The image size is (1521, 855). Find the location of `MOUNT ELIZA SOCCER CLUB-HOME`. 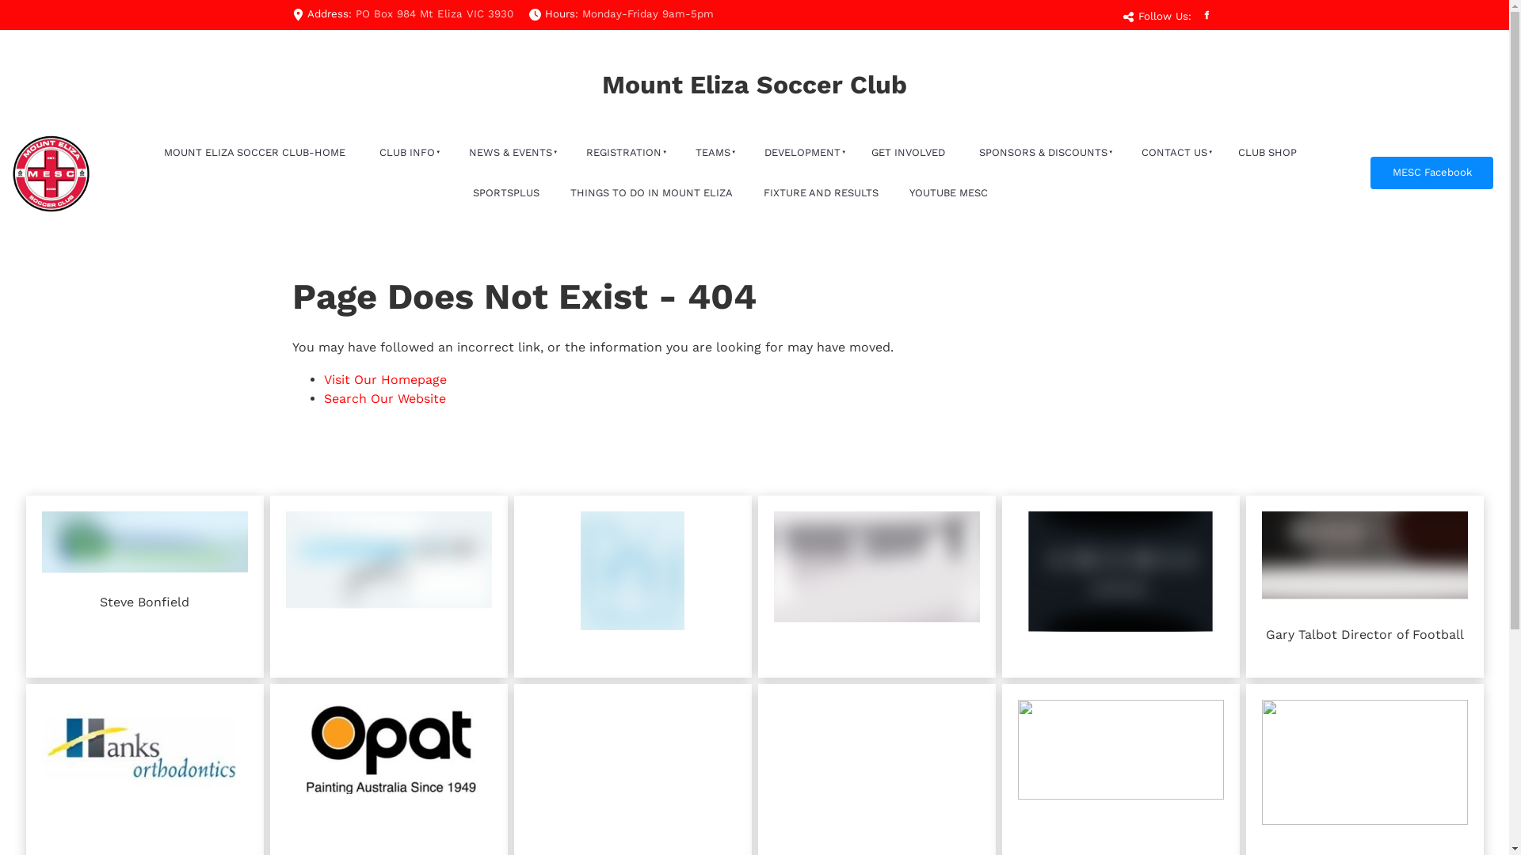

MOUNT ELIZA SOCCER CLUB-HOME is located at coordinates (254, 154).